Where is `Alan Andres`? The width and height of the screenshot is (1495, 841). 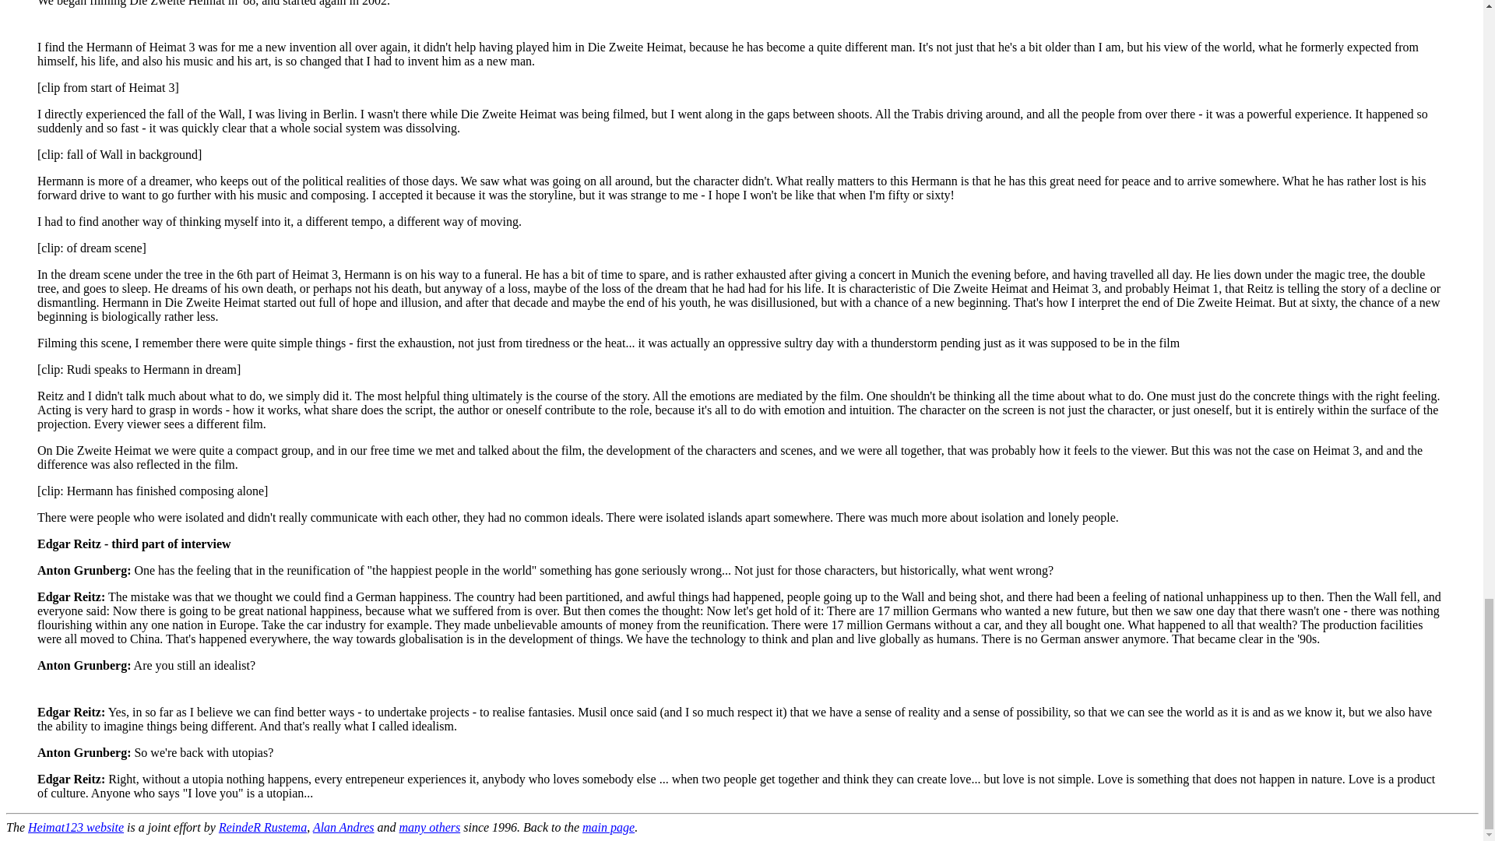 Alan Andres is located at coordinates (343, 827).